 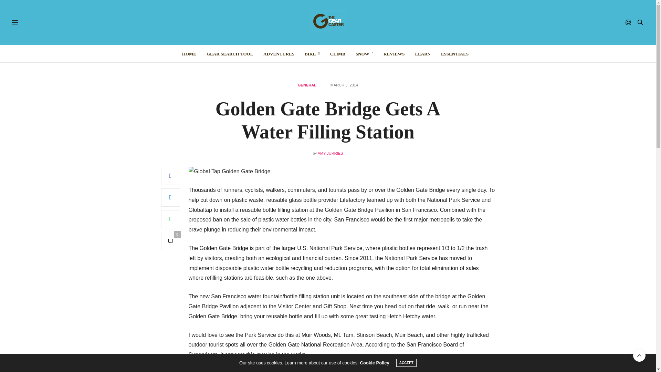 What do you see at coordinates (312, 54) in the screenshot?
I see `BIKE` at bounding box center [312, 54].